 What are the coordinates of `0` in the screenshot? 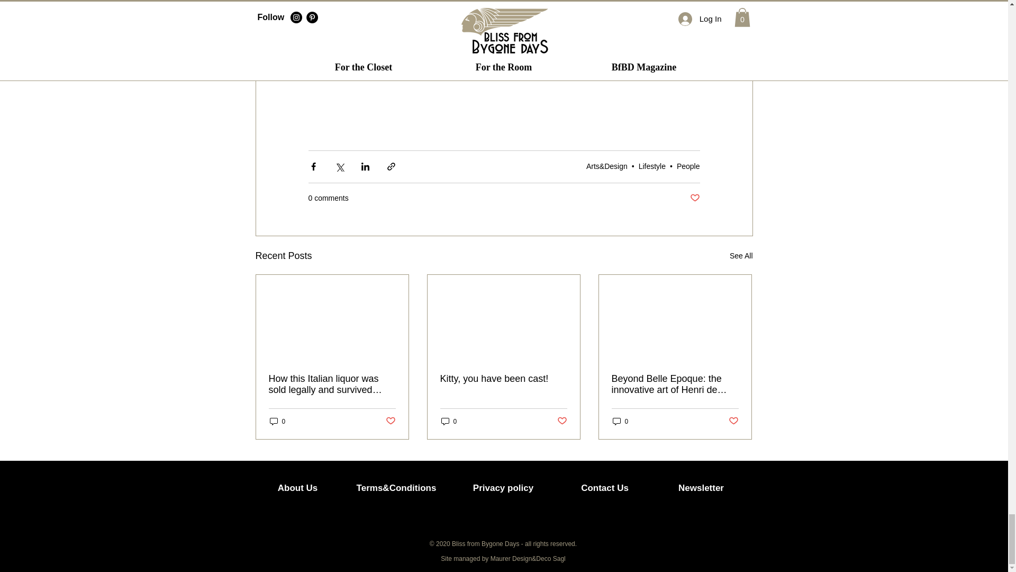 It's located at (449, 421).